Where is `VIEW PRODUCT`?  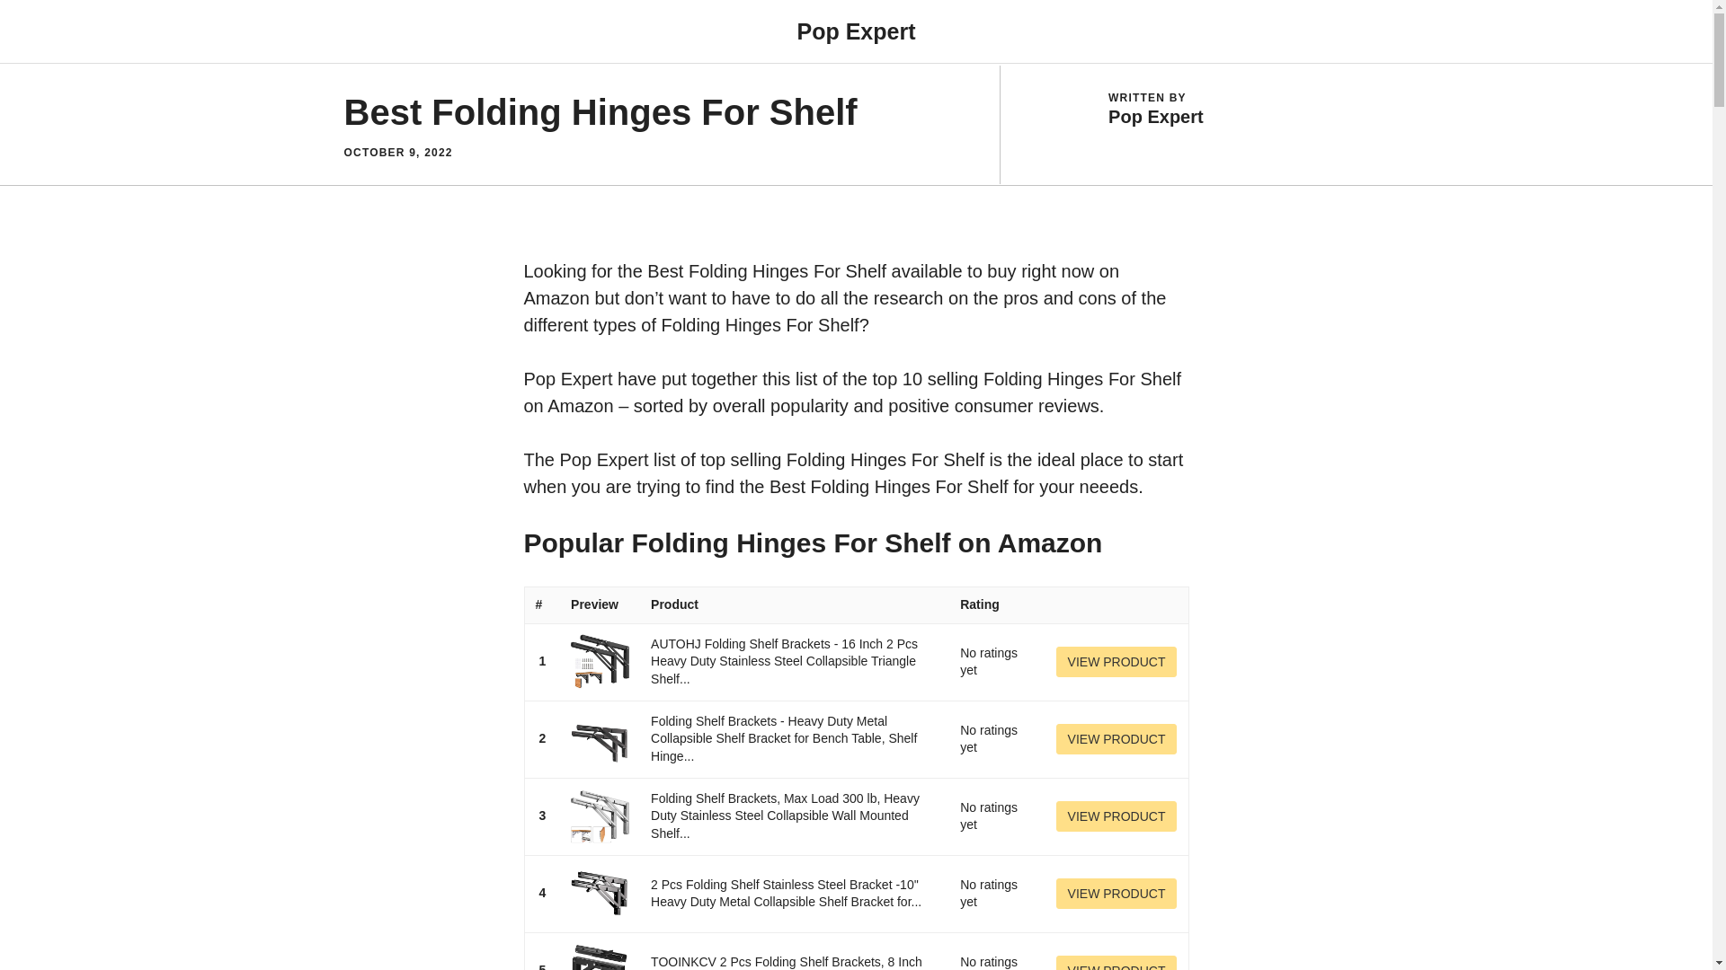 VIEW PRODUCT is located at coordinates (1117, 661).